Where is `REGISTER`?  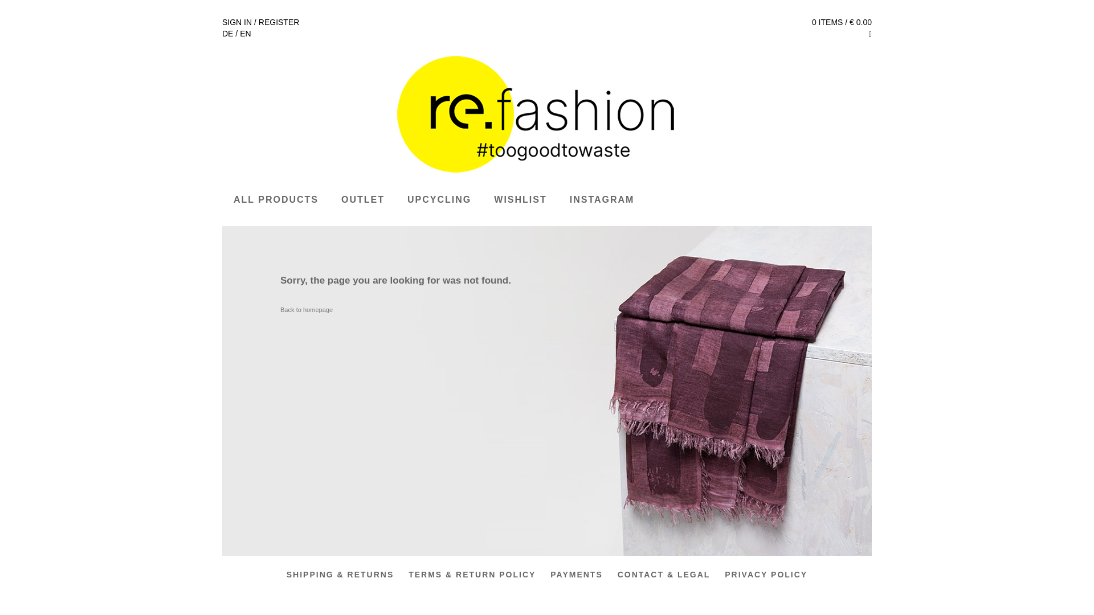 REGISTER is located at coordinates (279, 22).